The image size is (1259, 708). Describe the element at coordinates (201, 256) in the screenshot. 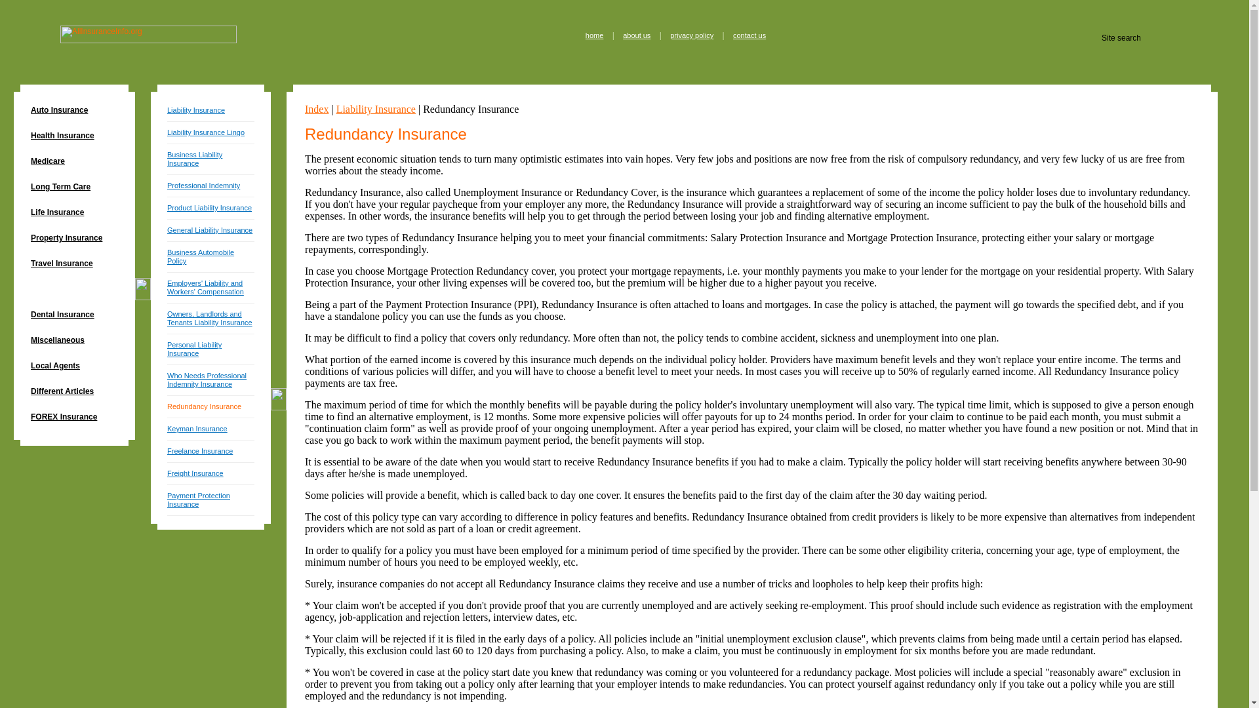

I see `Business Automobile Policy` at that location.